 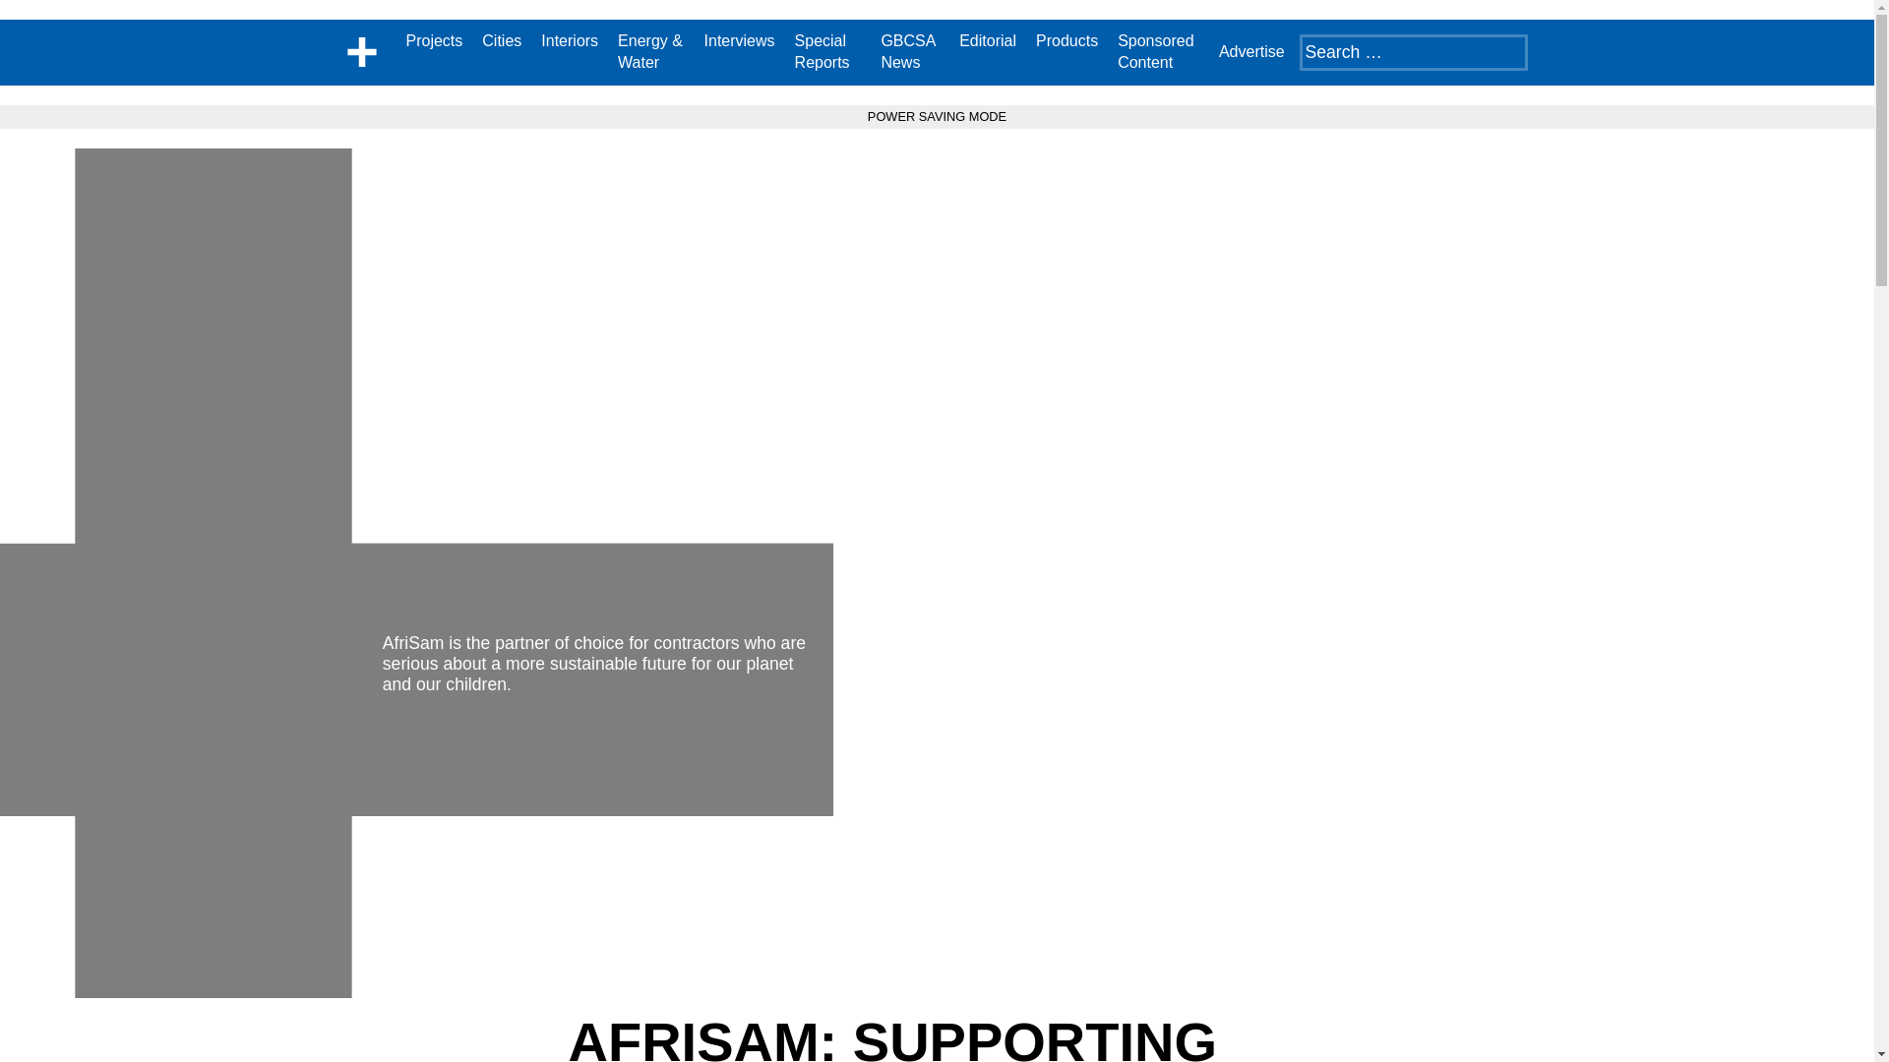 I want to click on Interiors, so click(x=569, y=41).